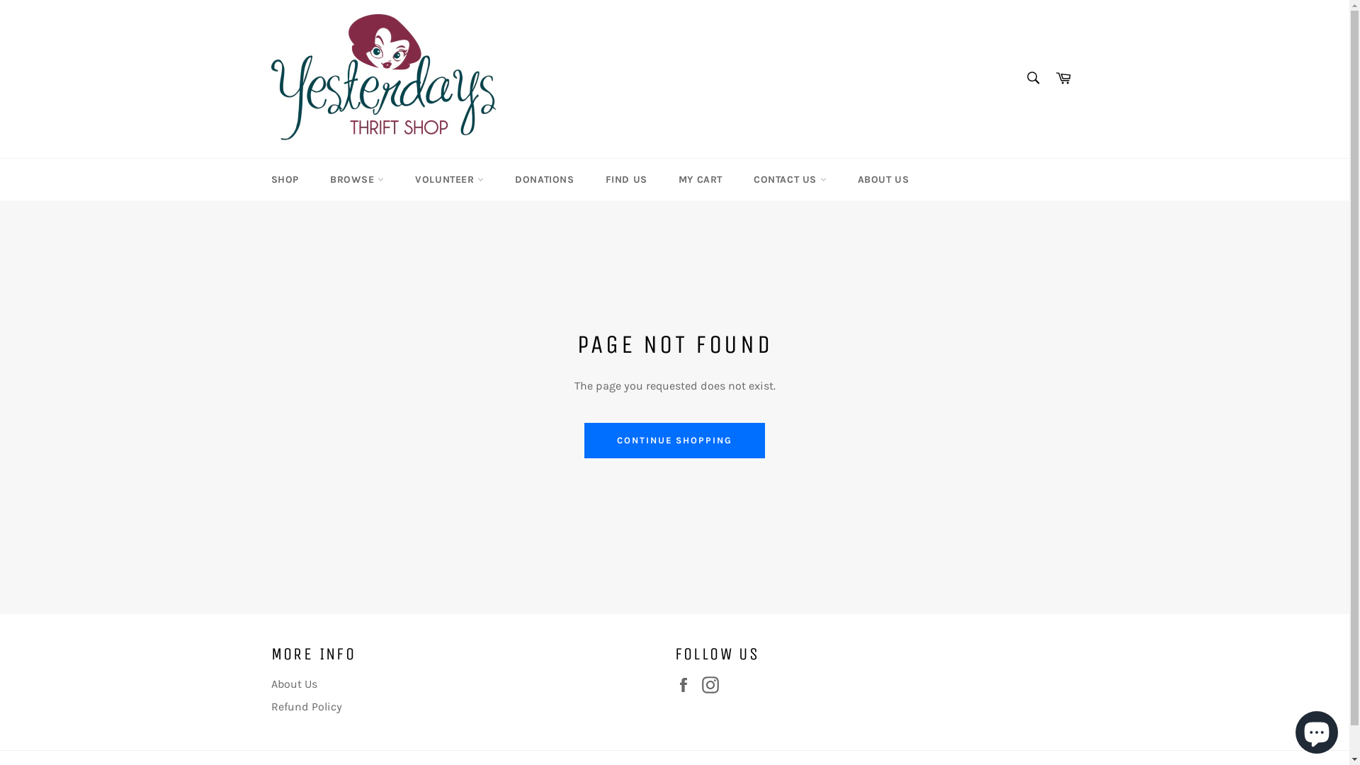 This screenshot has width=1360, height=765. What do you see at coordinates (1033, 78) in the screenshot?
I see `Search` at bounding box center [1033, 78].